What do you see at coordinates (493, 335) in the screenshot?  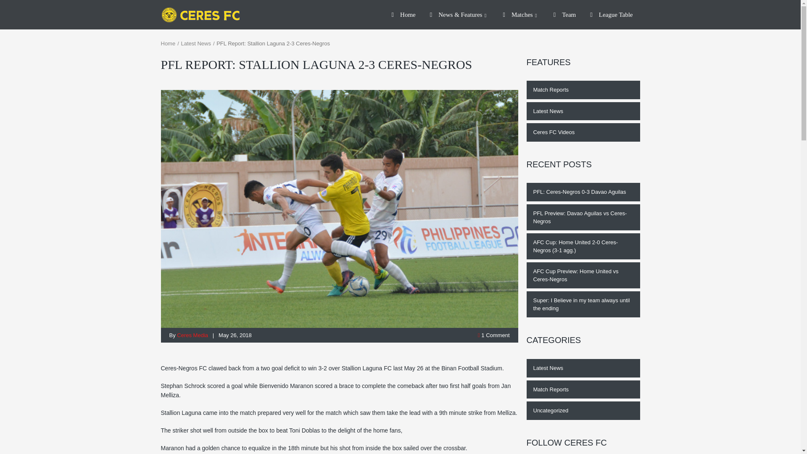 I see `1 Comment` at bounding box center [493, 335].